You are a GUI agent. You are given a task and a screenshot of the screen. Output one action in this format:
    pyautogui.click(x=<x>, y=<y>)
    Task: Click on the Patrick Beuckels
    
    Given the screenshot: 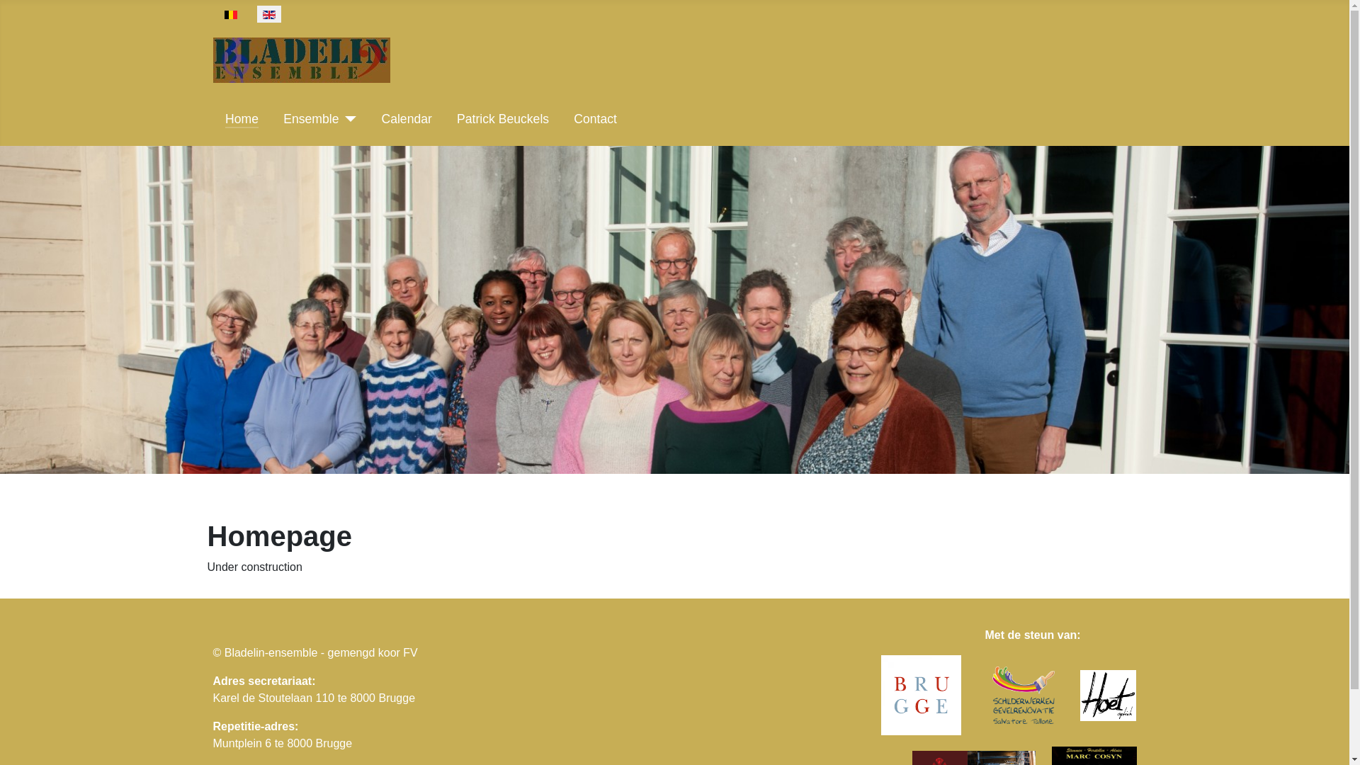 What is the action you would take?
    pyautogui.click(x=503, y=119)
    